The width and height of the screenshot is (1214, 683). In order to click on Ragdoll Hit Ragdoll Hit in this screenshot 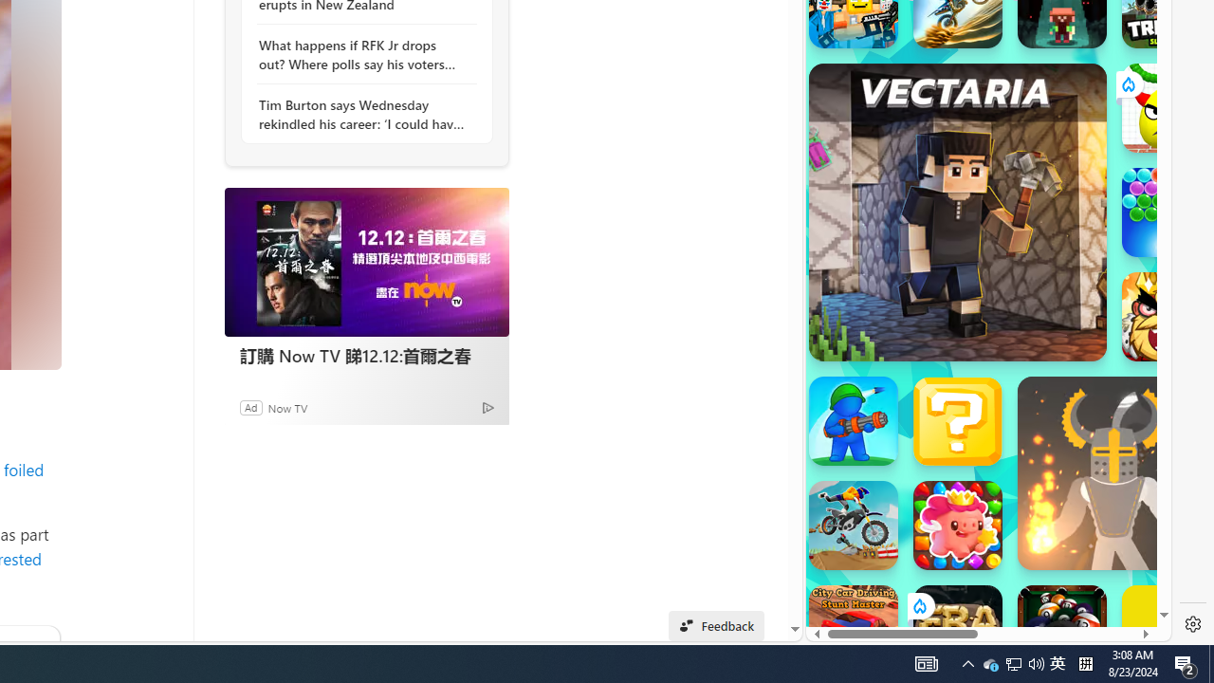, I will do `click(1113, 472)`.